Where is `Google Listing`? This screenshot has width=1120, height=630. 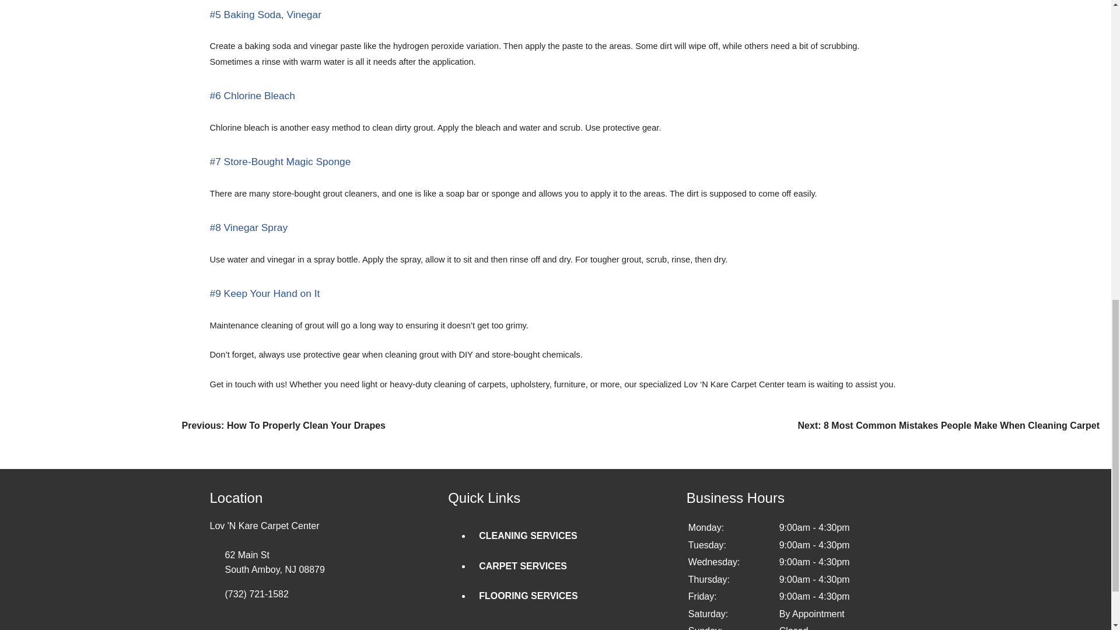 Google Listing is located at coordinates (329, 562).